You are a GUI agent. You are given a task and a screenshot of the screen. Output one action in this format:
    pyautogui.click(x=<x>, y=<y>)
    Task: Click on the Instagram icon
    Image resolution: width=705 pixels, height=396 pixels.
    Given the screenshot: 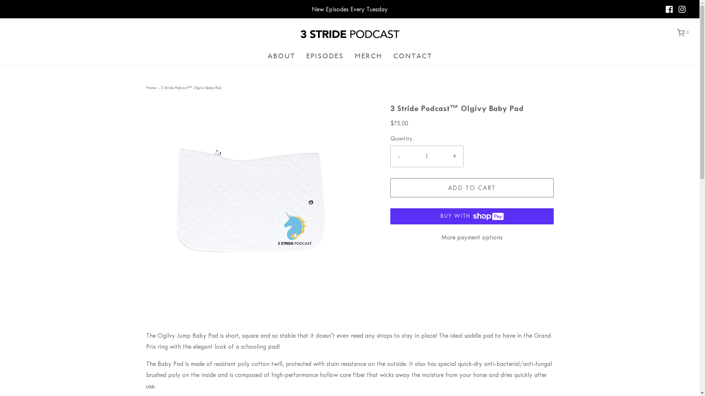 What is the action you would take?
    pyautogui.click(x=682, y=10)
    